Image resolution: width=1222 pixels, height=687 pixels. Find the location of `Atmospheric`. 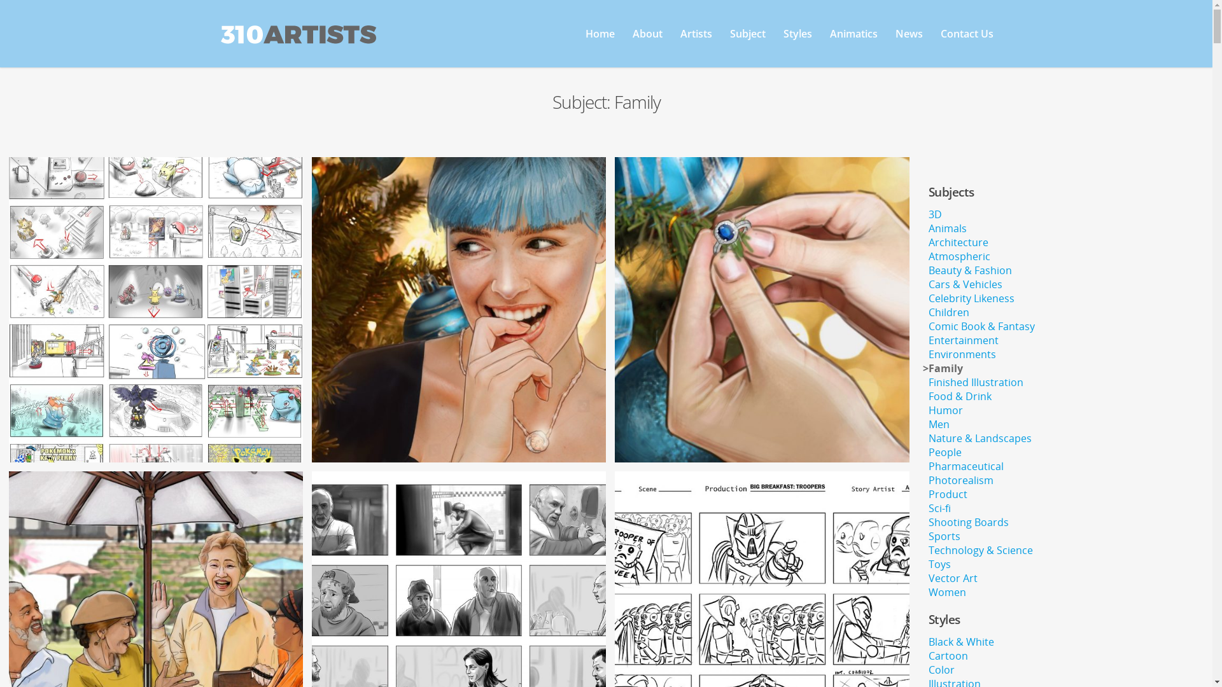

Atmospheric is located at coordinates (960, 256).